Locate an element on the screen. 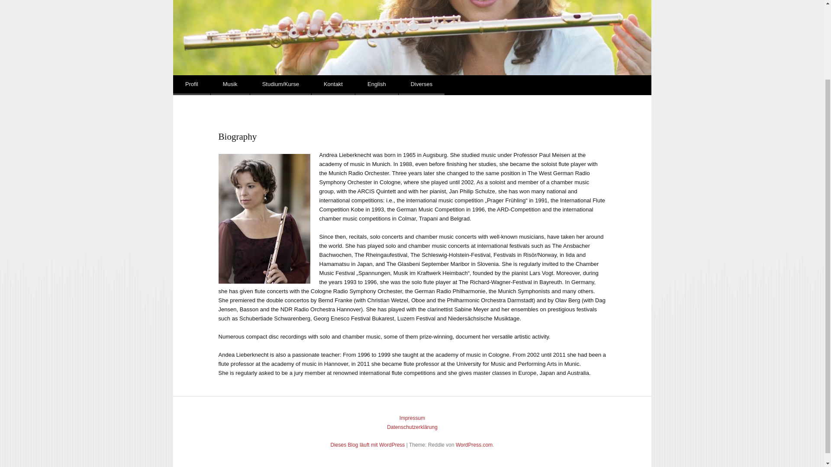 This screenshot has width=831, height=467. Profil is located at coordinates (191, 85).